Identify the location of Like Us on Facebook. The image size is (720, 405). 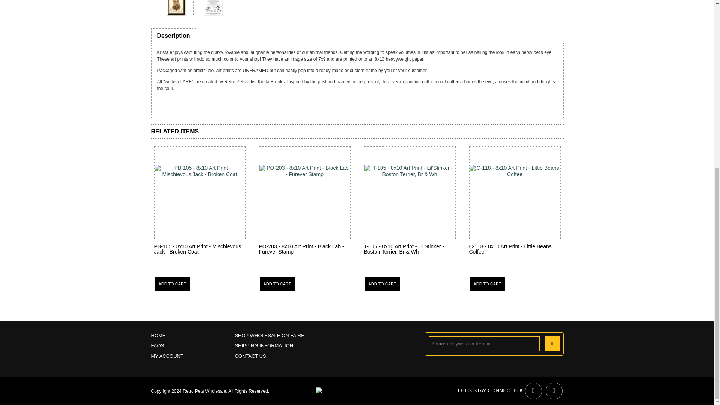
(533, 391).